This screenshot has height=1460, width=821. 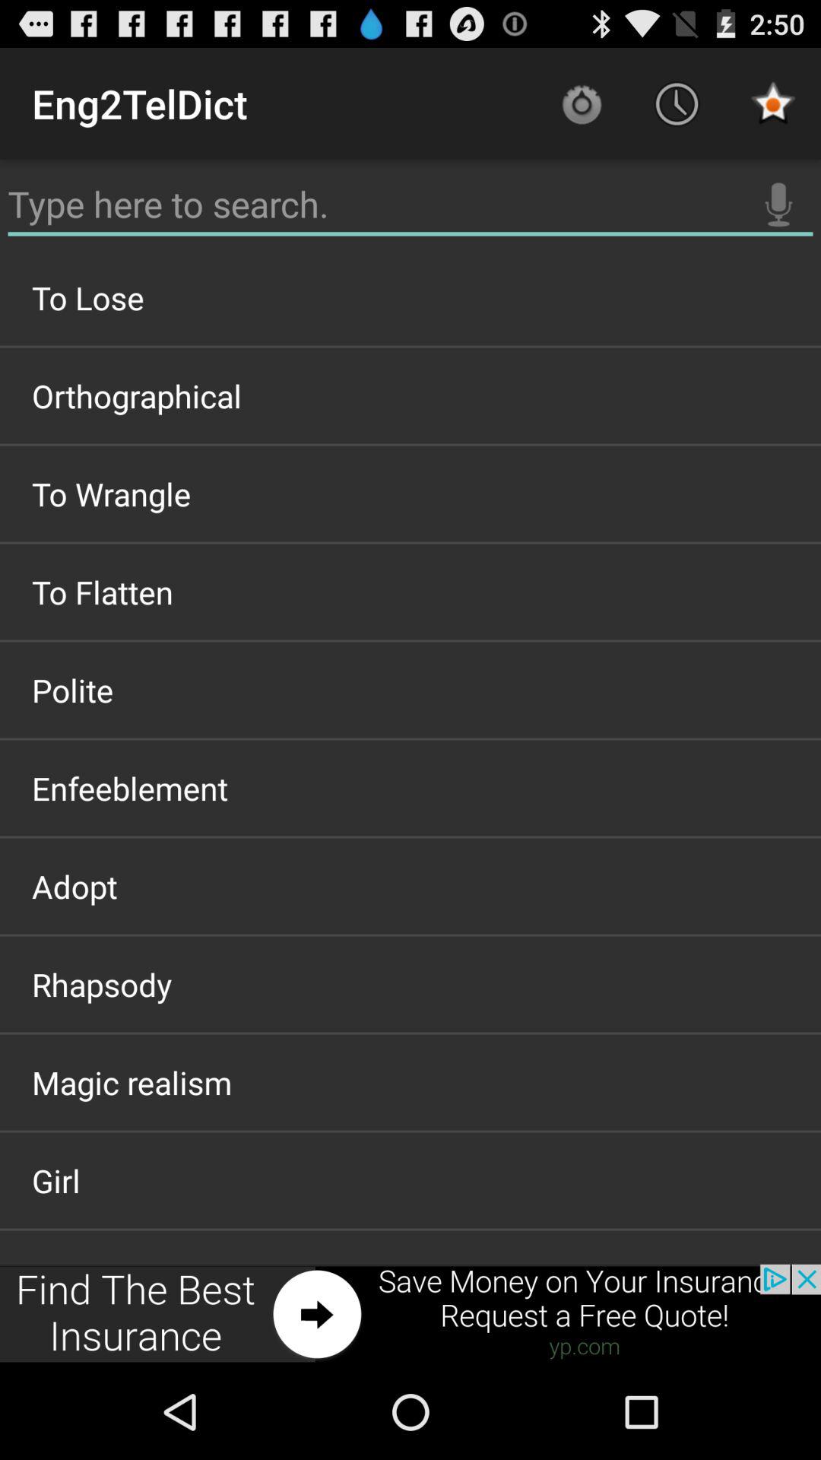 I want to click on select item above the to lose icon, so click(x=410, y=205).